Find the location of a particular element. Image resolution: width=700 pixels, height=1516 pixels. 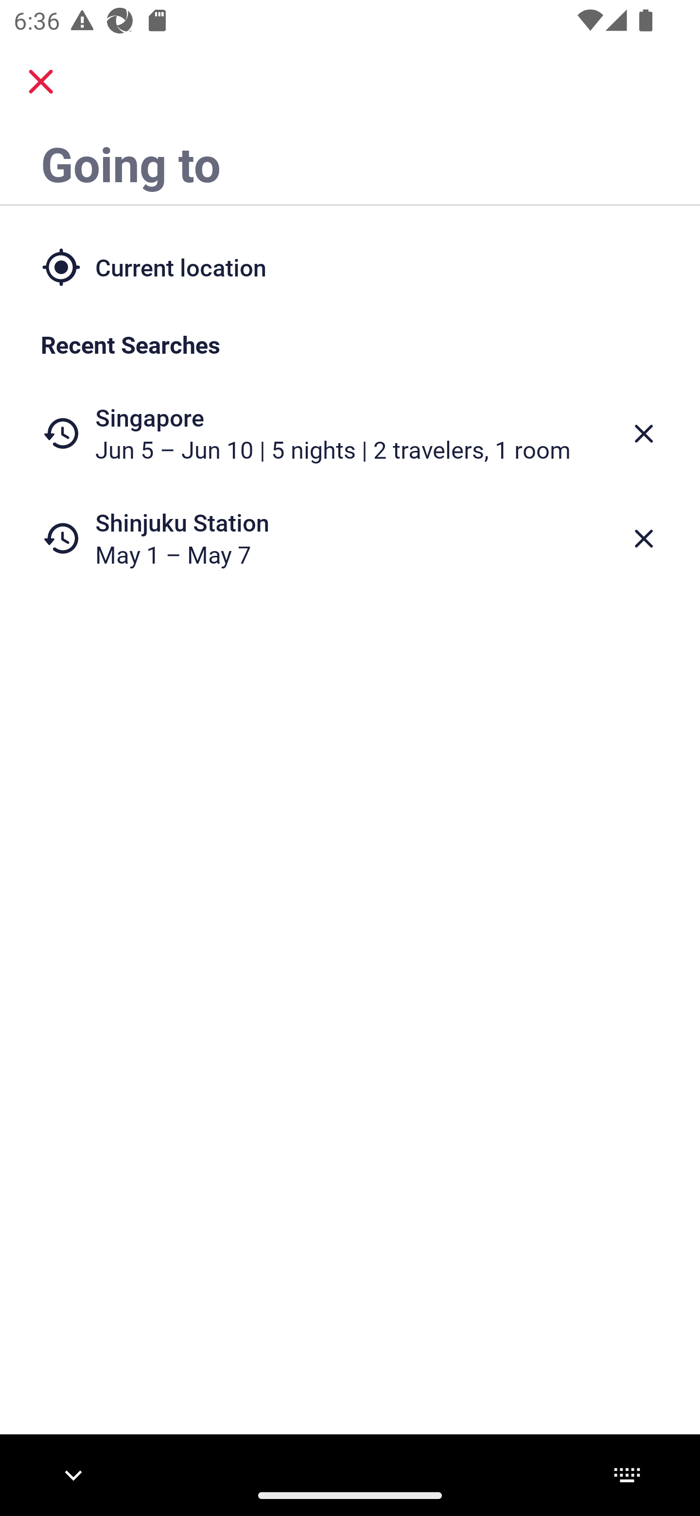

Current location is located at coordinates (350, 266).